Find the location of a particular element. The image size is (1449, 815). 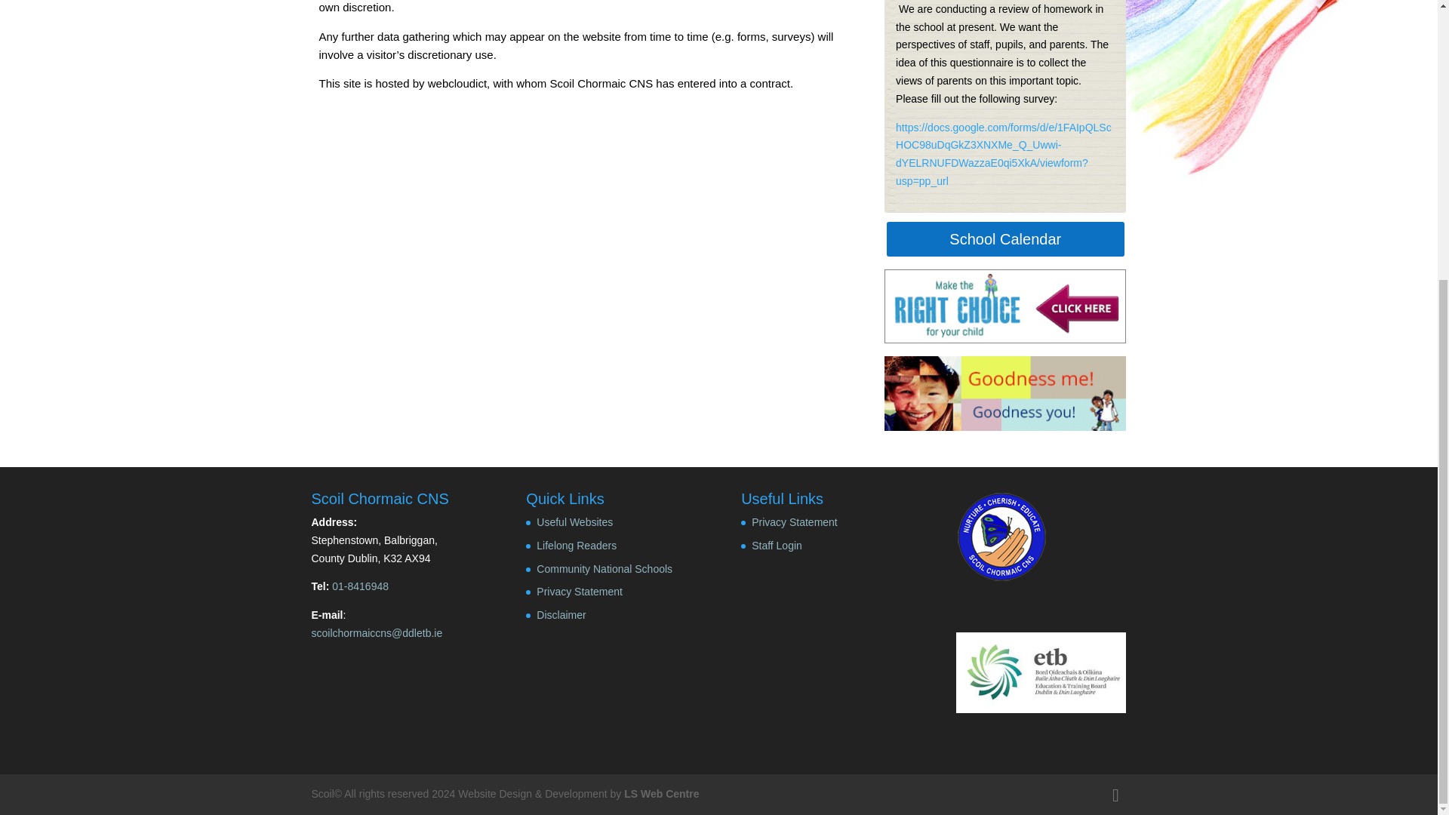

Homework Review Questionnaire is located at coordinates (1003, 154).